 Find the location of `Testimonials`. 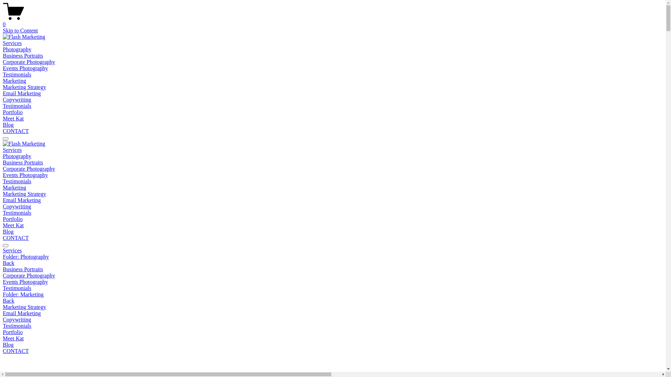

Testimonials is located at coordinates (17, 326).